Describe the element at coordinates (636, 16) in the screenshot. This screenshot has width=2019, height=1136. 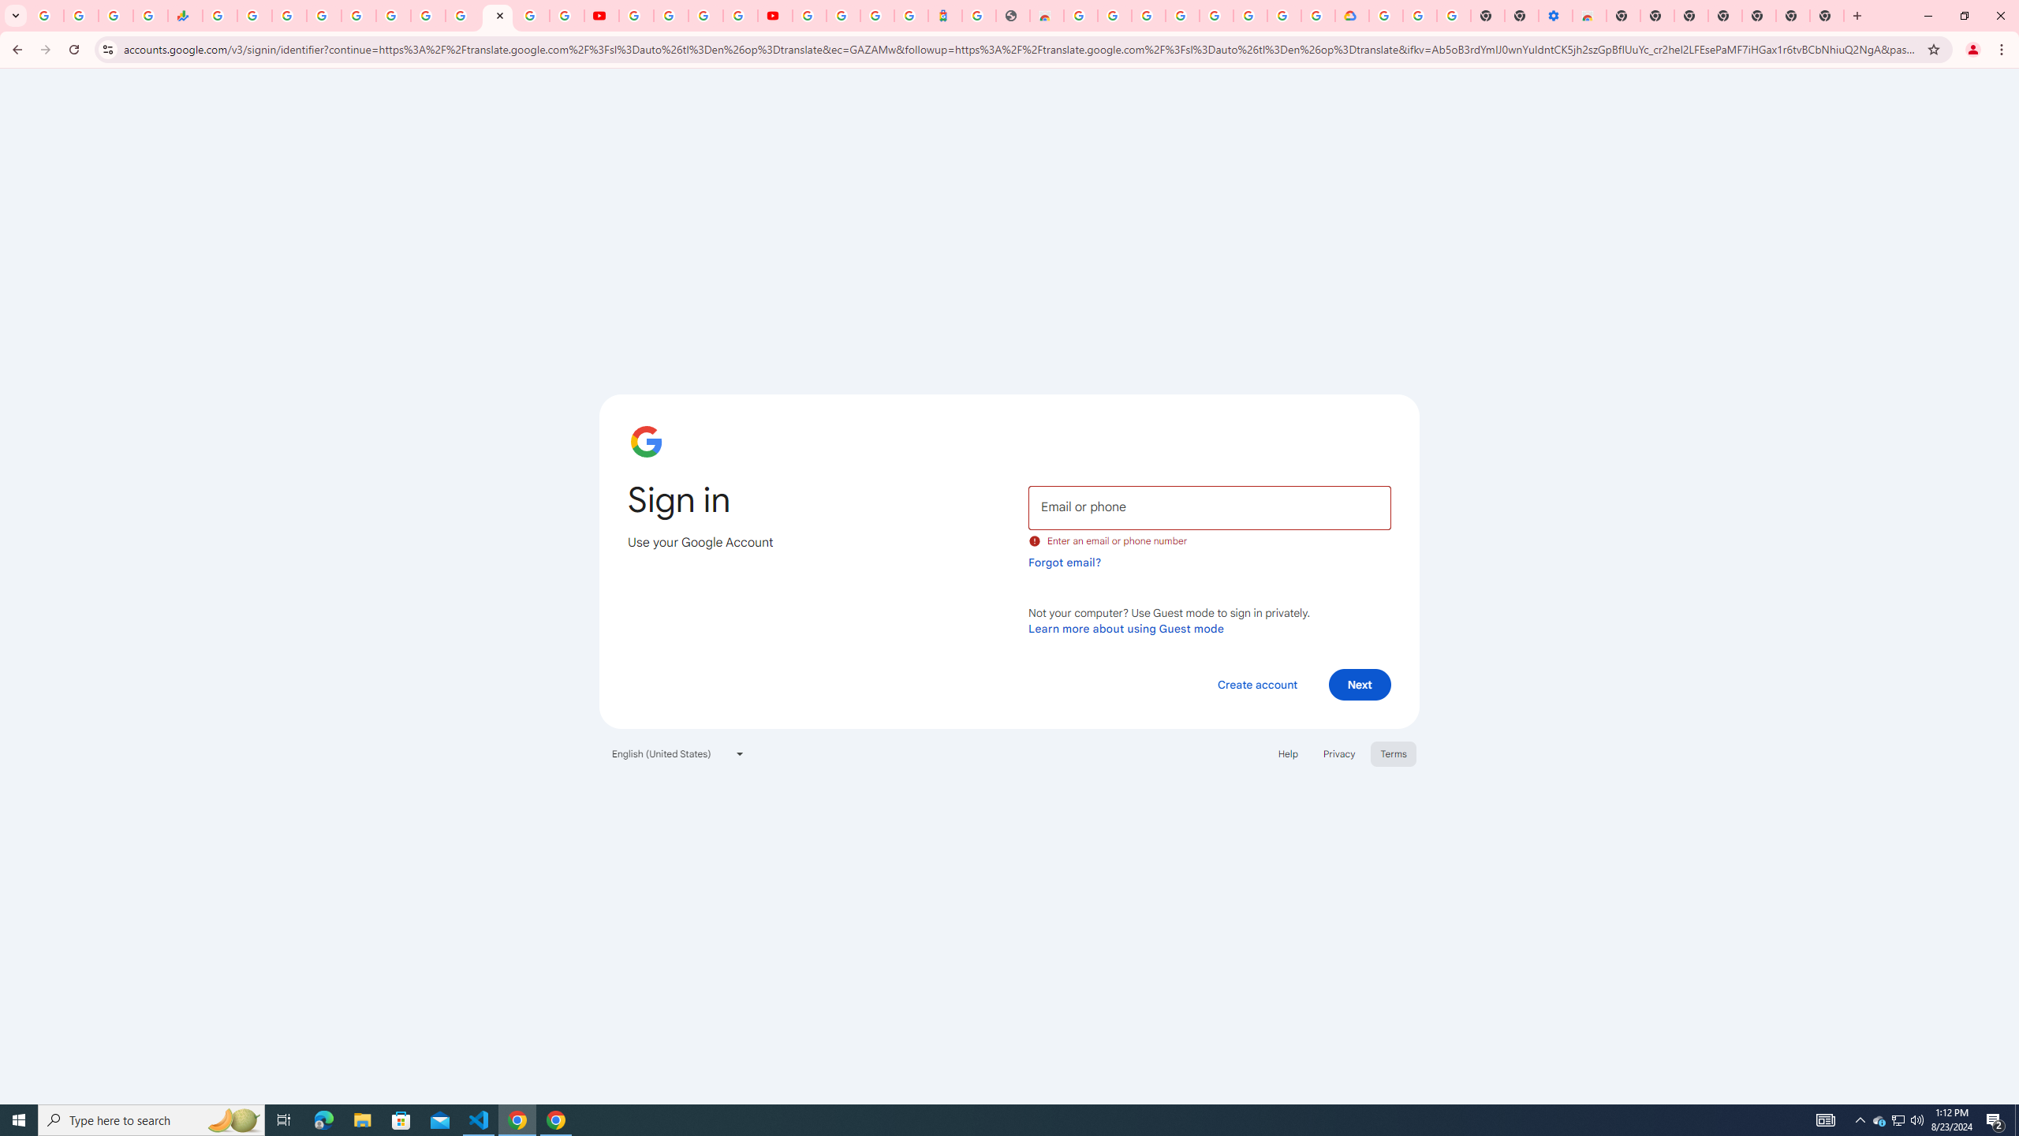
I see `YouTube` at that location.